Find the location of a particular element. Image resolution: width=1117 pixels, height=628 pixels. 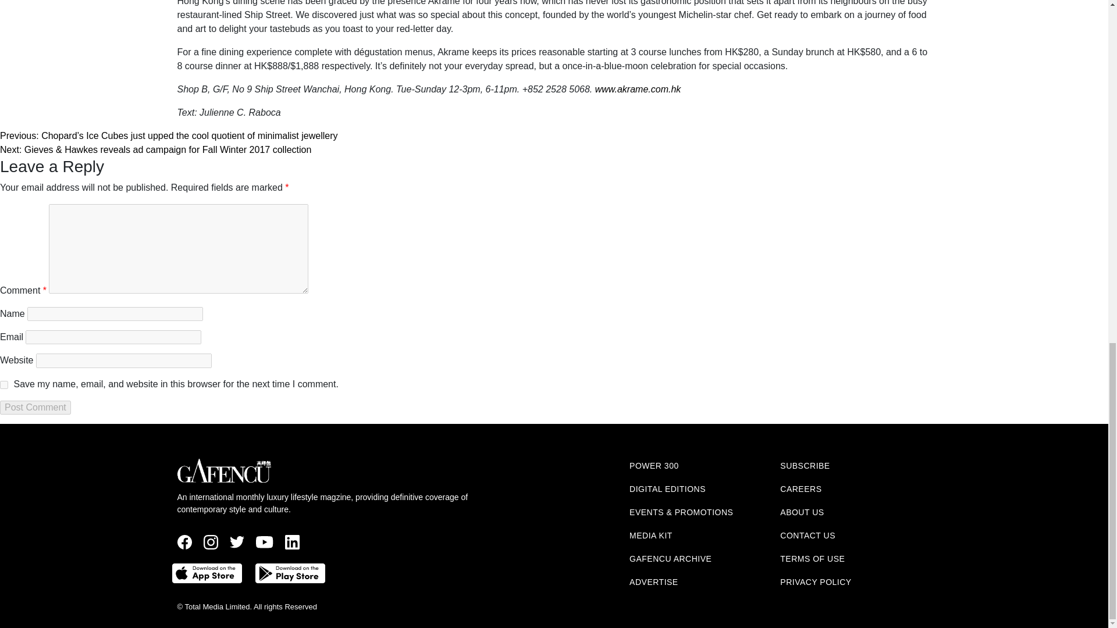

POWER 300 is located at coordinates (654, 465).